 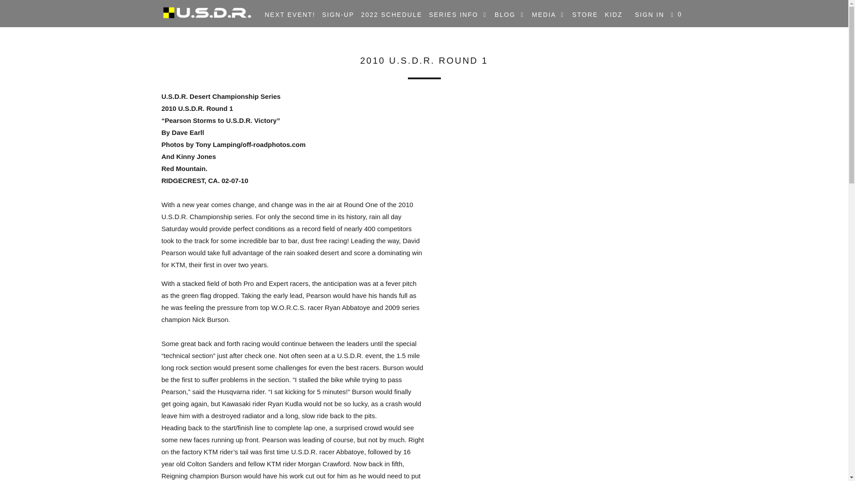 I want to click on SERIES INFO  , so click(x=458, y=15).